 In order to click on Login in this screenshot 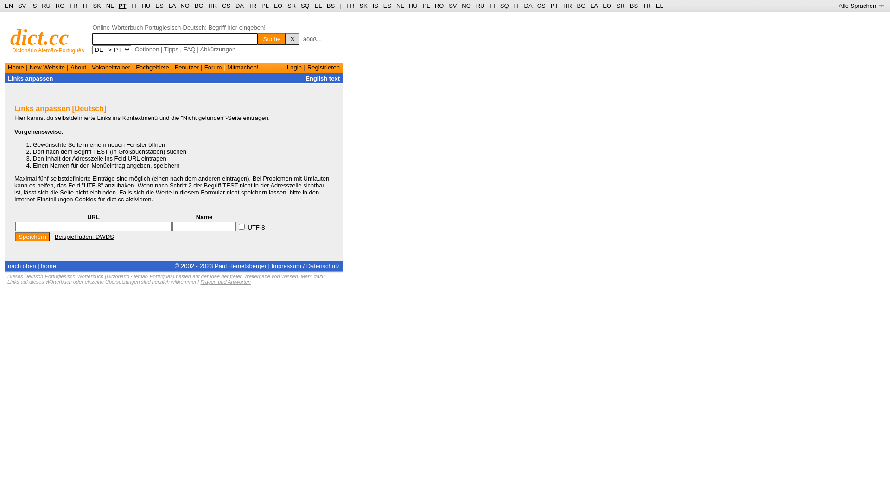, I will do `click(294, 68)`.